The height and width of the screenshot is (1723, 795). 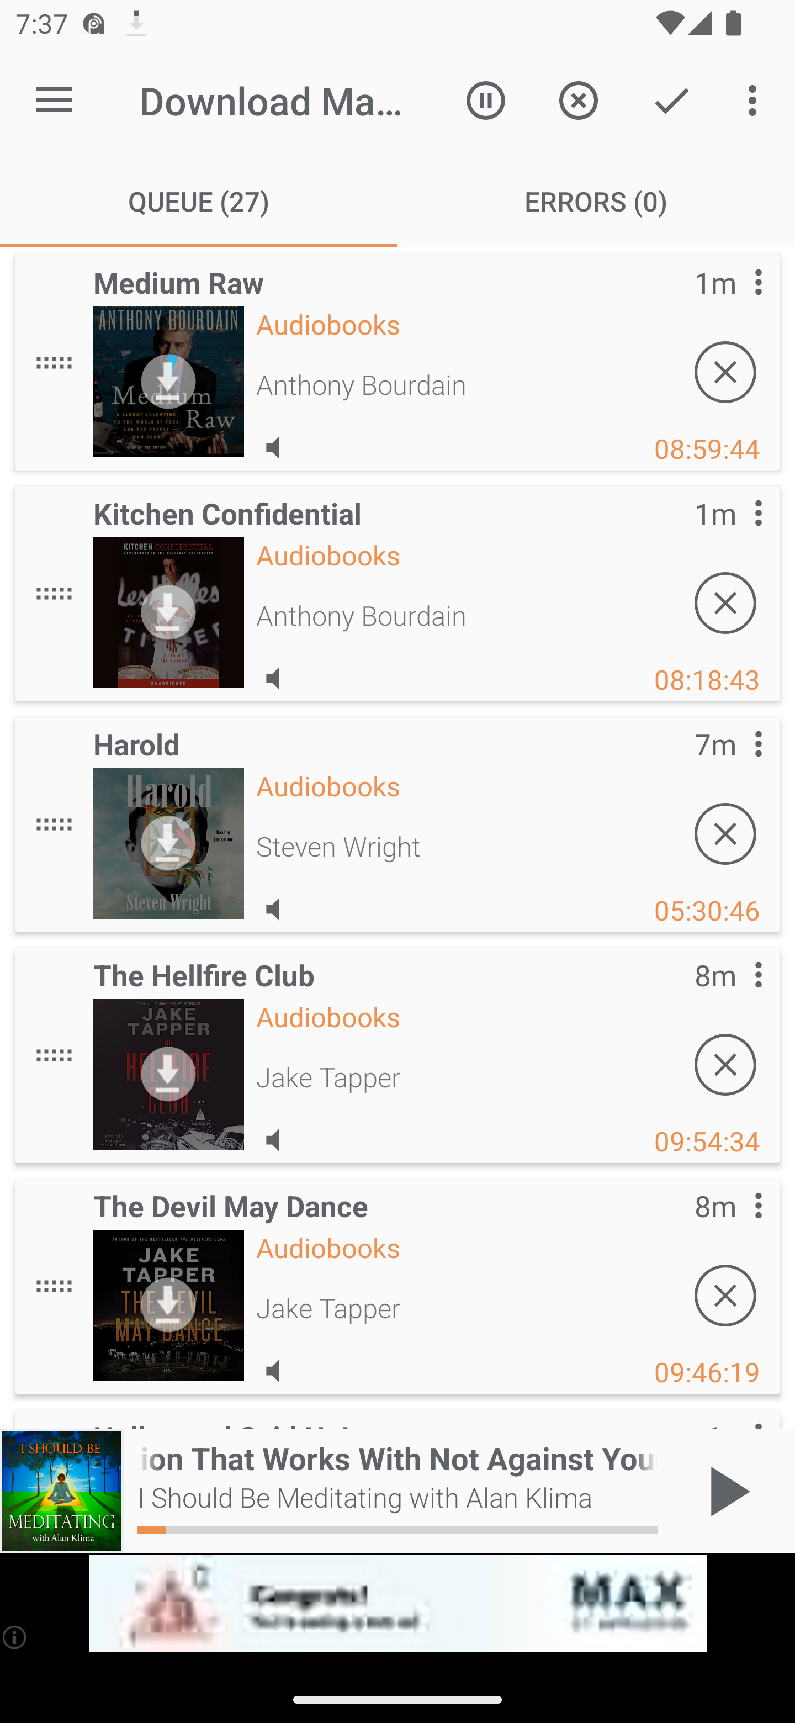 I want to click on app-monetization, so click(x=397, y=1604).